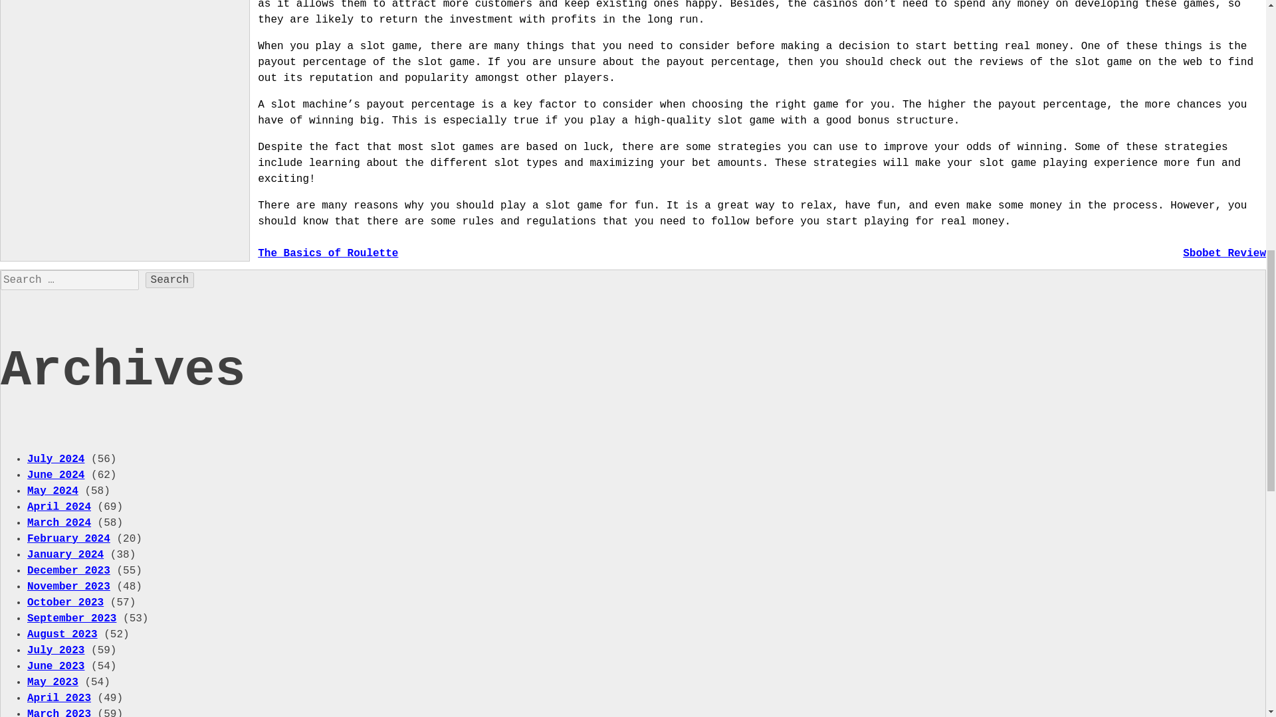 The height and width of the screenshot is (717, 1276). Describe the element at coordinates (58, 506) in the screenshot. I see `April 2024` at that location.